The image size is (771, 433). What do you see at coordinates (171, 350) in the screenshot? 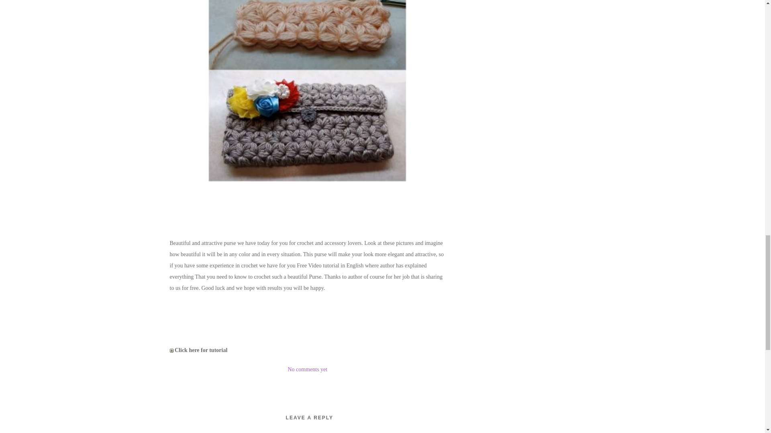
I see `Reveal content` at bounding box center [171, 350].